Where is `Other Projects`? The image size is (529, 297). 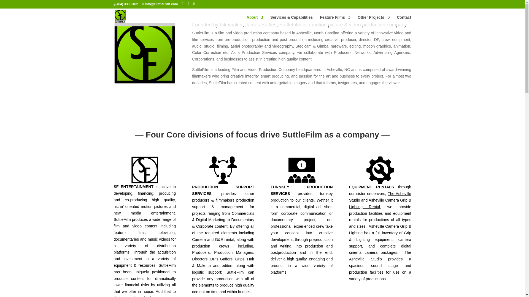
Other Projects is located at coordinates (373, 21).